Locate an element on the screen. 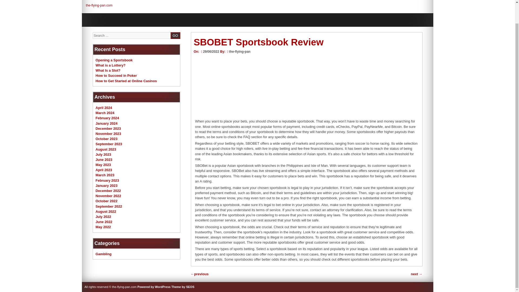 The height and width of the screenshot is (292, 519). October 2022 is located at coordinates (107, 201).